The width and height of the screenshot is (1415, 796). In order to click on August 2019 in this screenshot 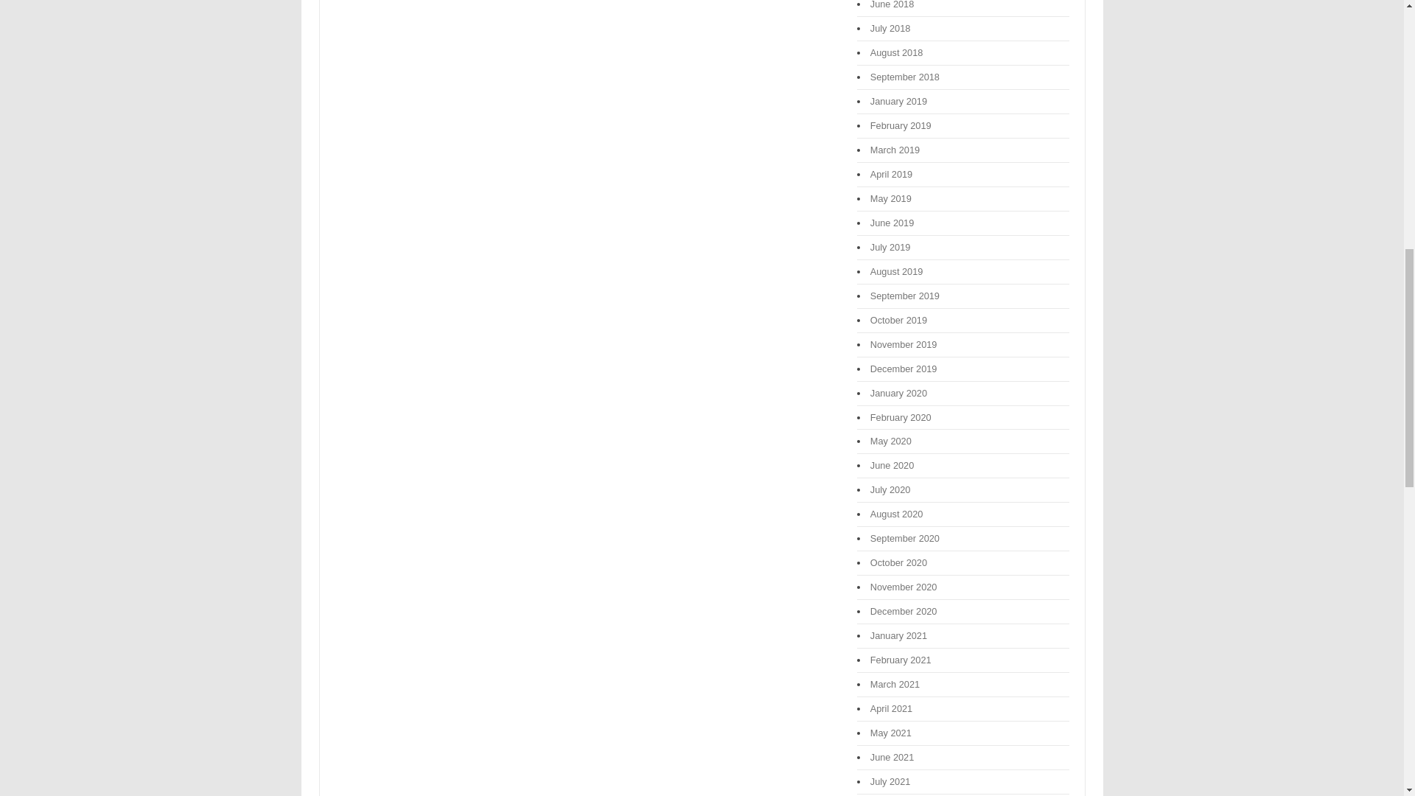, I will do `click(896, 271)`.